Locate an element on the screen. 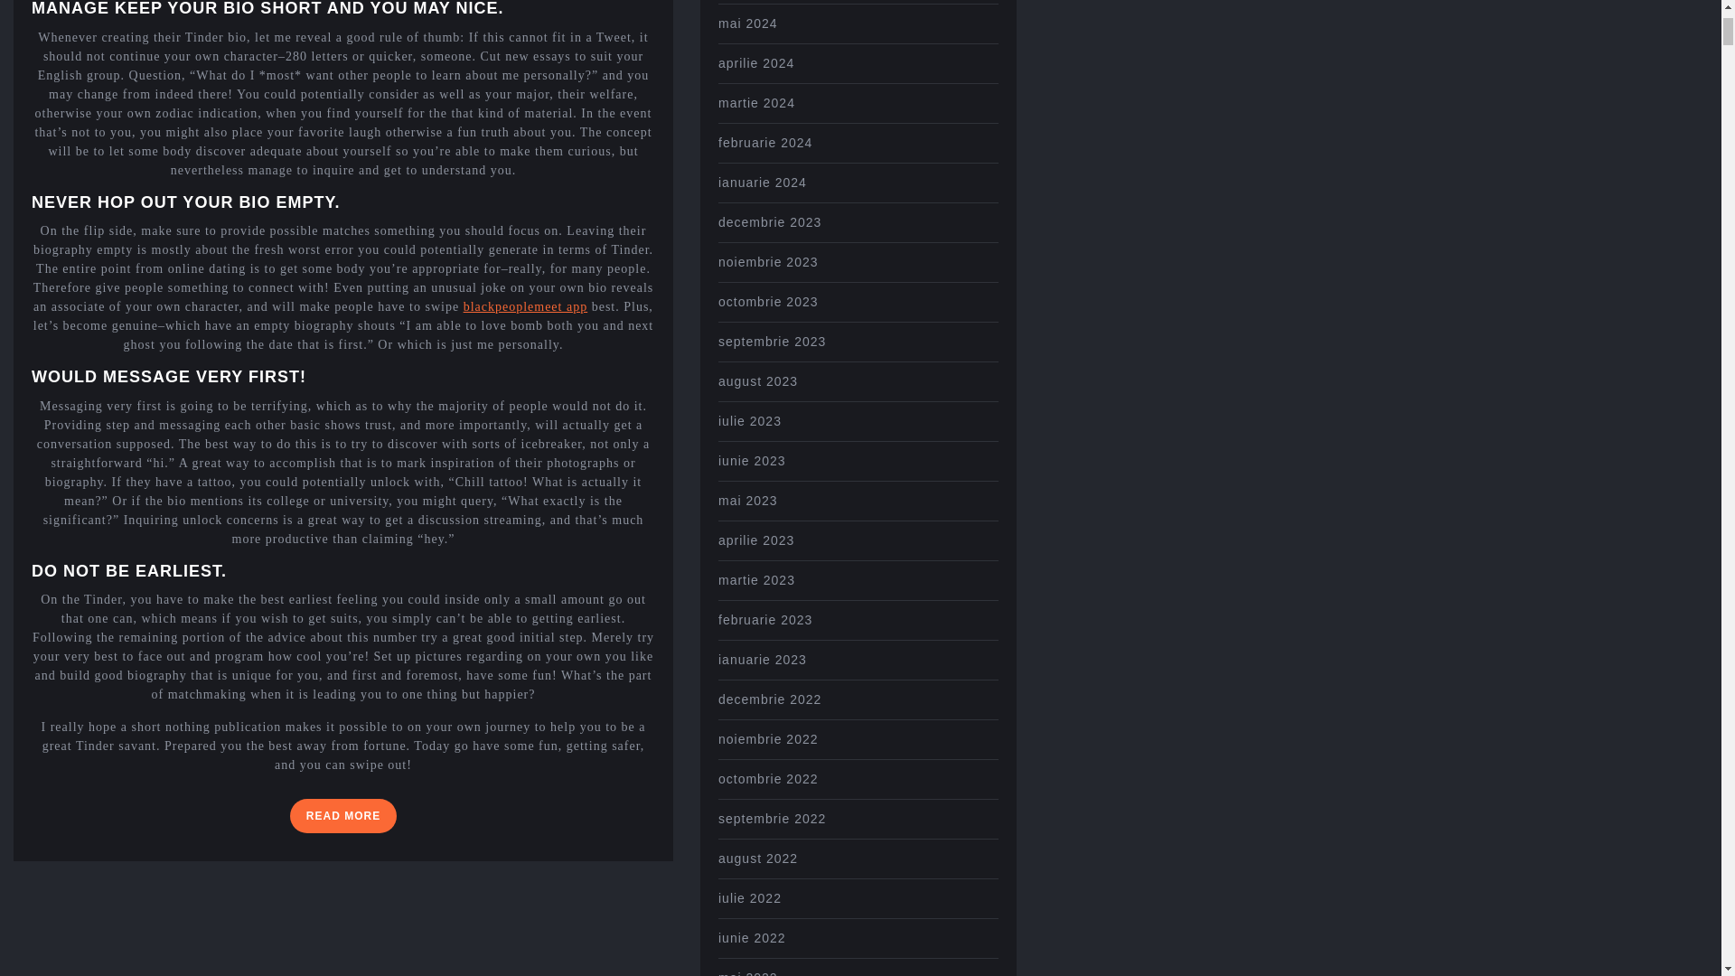  blackpeoplemeet app is located at coordinates (755, 580).